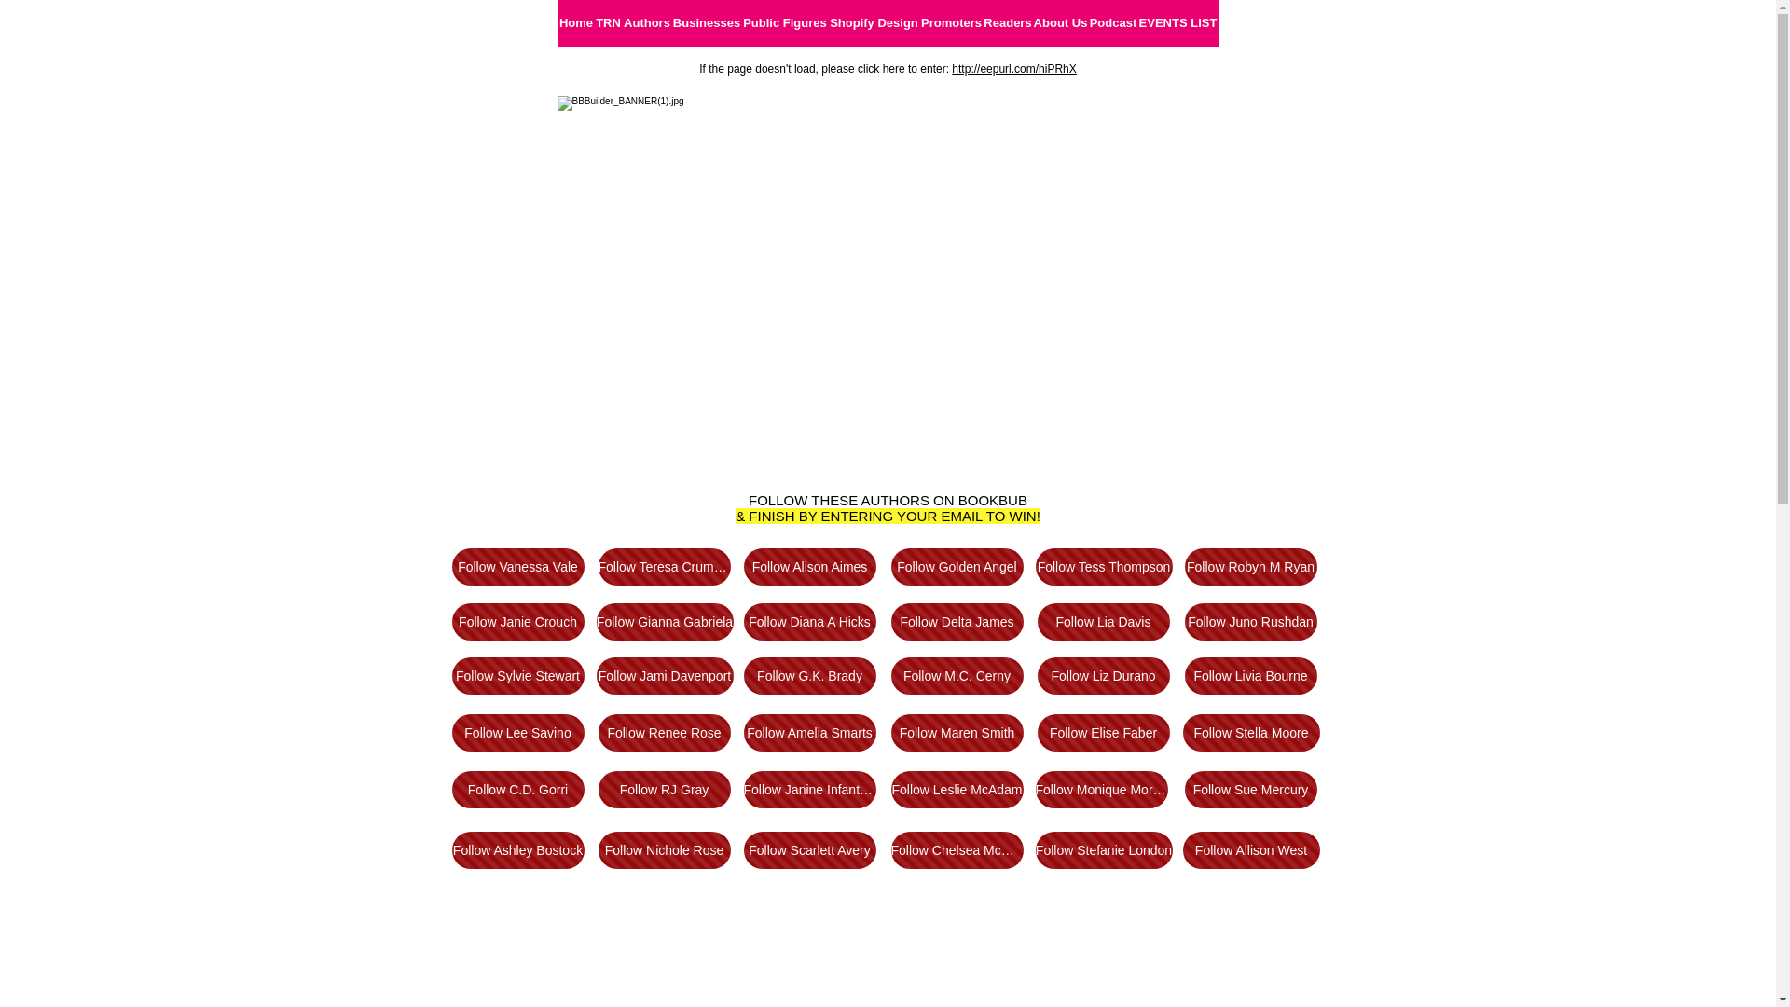  I want to click on Home, so click(576, 23).